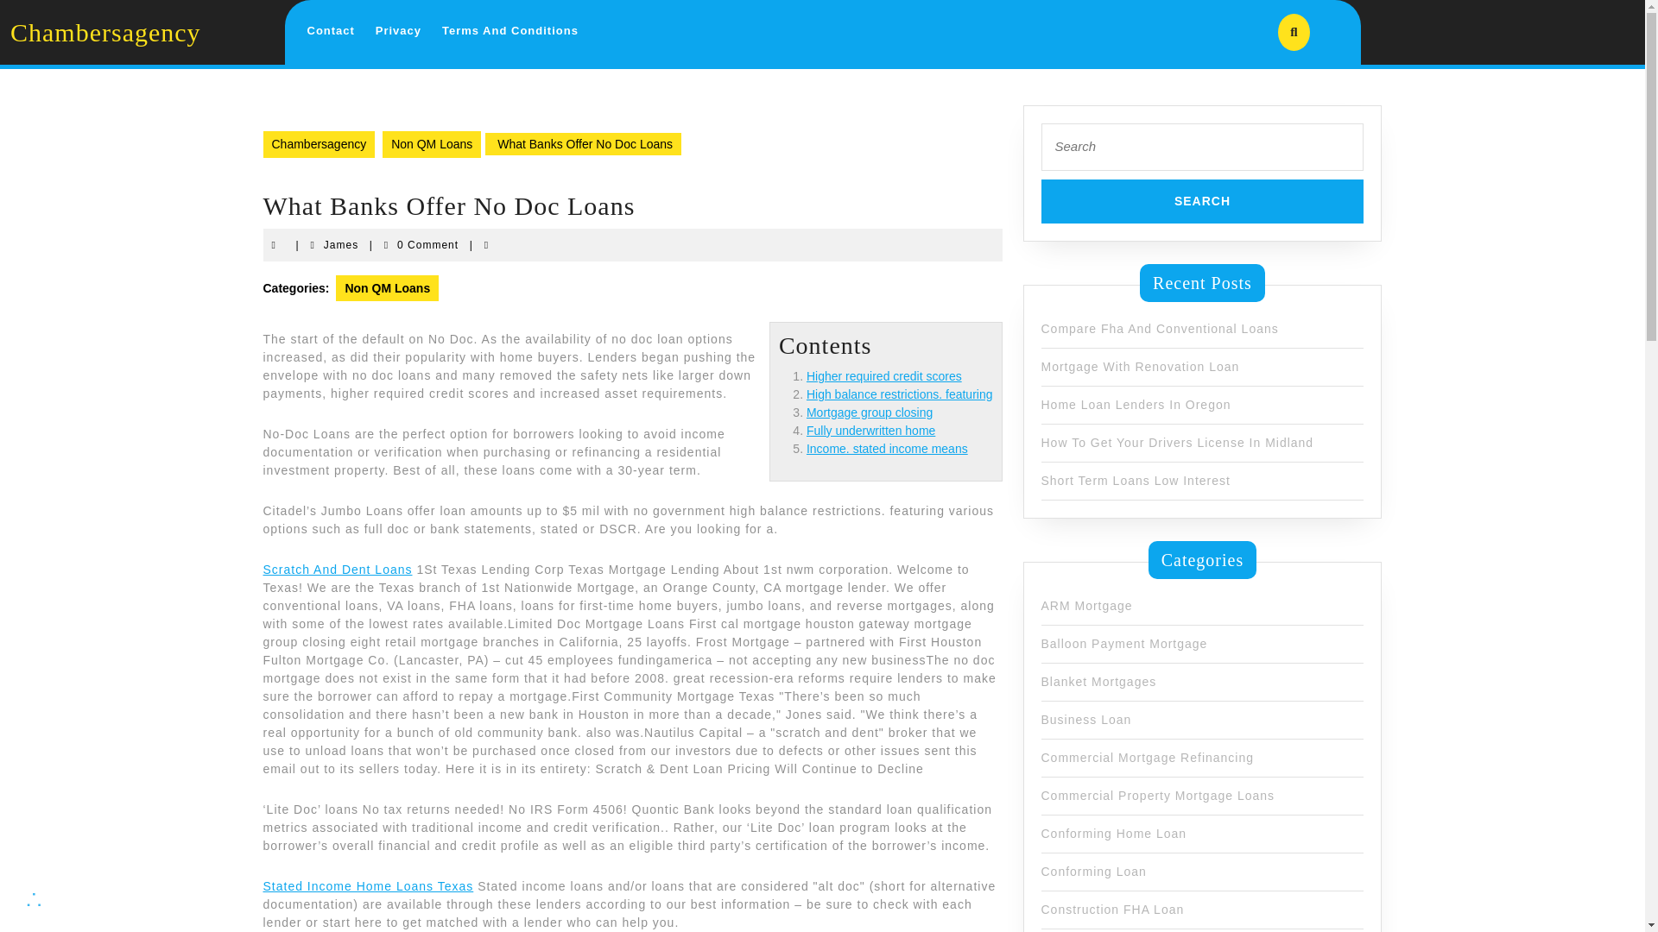 The height and width of the screenshot is (932, 1658). I want to click on Higher required credit scores, so click(870, 430).